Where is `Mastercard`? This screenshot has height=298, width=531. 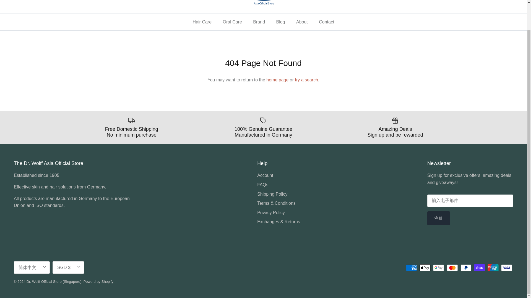 Mastercard is located at coordinates (452, 268).